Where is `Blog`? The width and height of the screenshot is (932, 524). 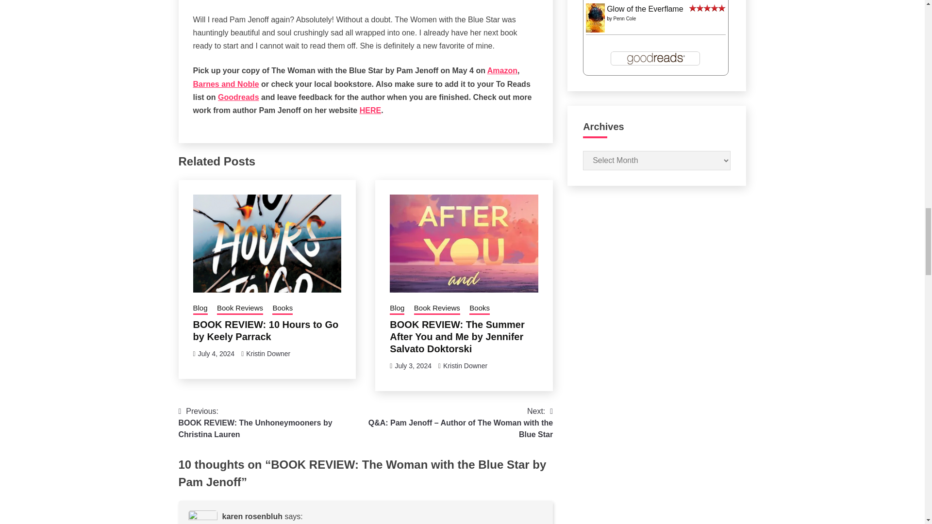
Blog is located at coordinates (200, 309).